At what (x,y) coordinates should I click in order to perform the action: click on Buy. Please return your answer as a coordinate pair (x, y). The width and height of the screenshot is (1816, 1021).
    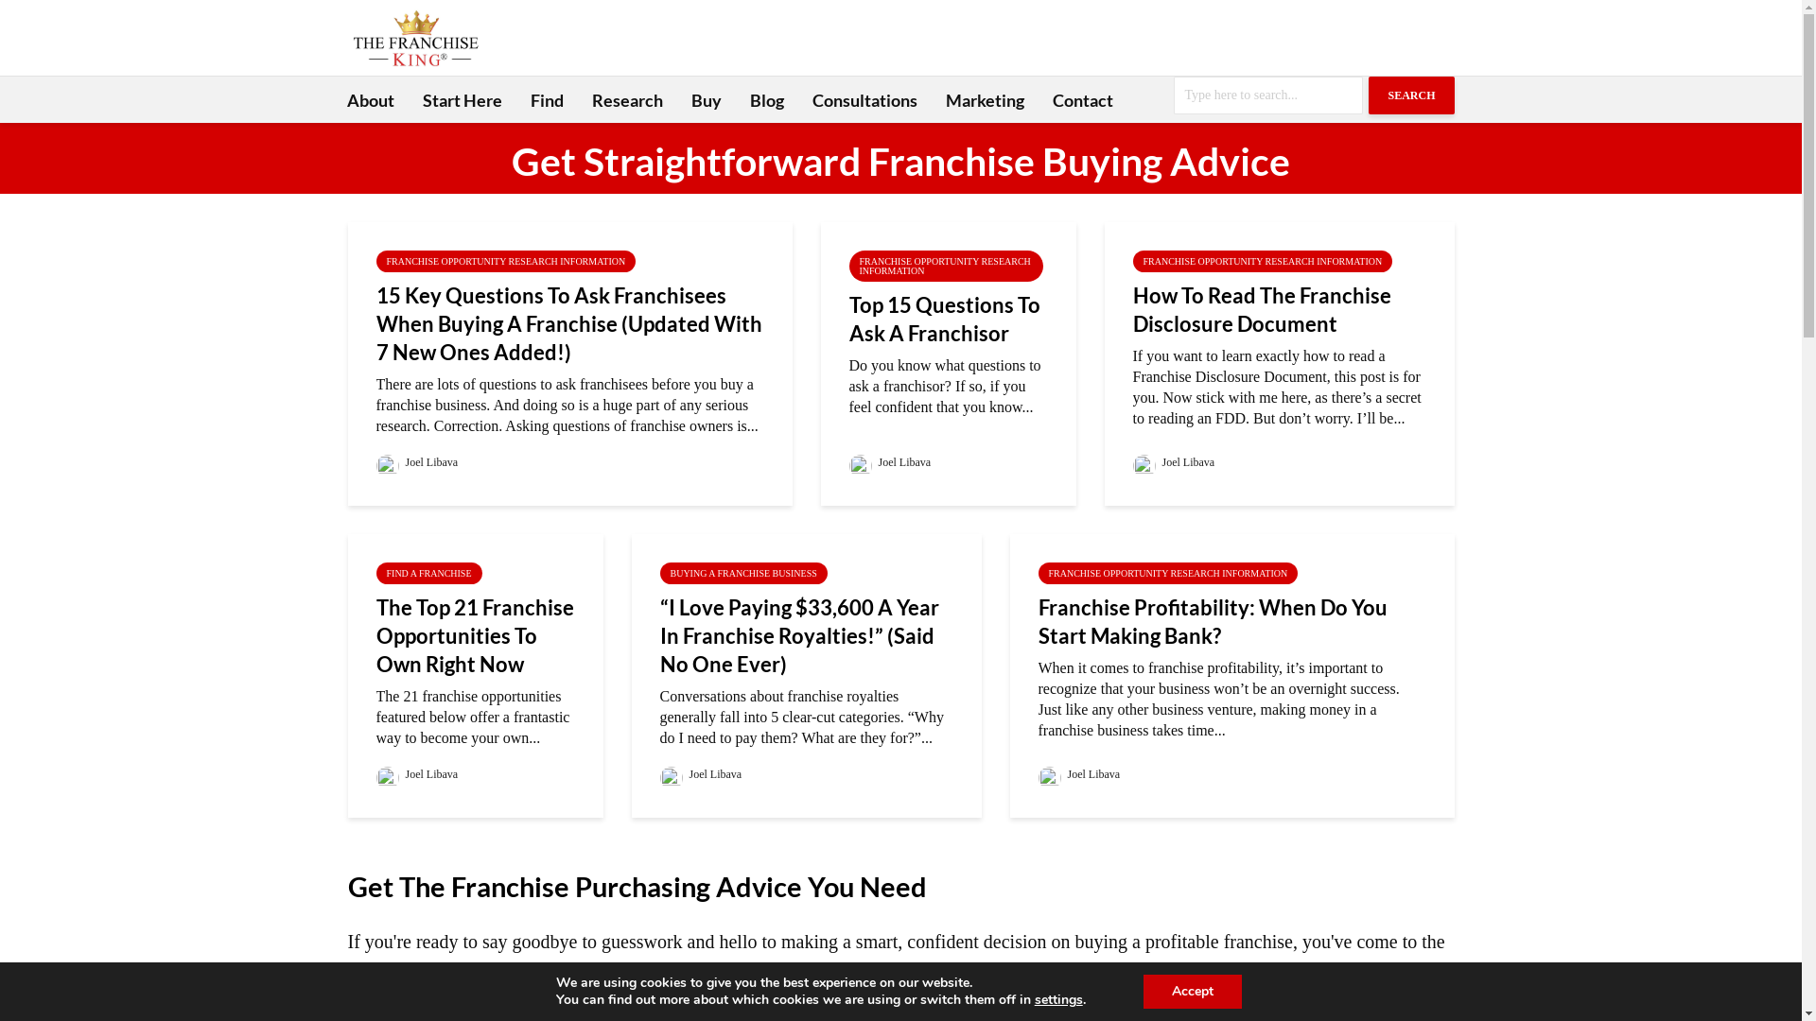
    Looking at the image, I should click on (707, 100).